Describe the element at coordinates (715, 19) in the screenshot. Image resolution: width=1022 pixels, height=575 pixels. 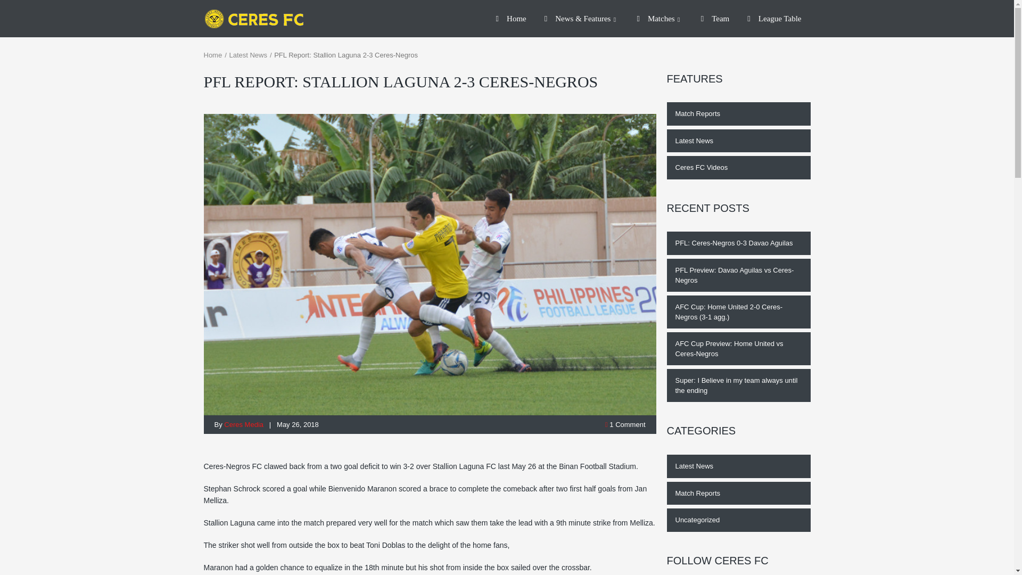
I see `Team` at that location.